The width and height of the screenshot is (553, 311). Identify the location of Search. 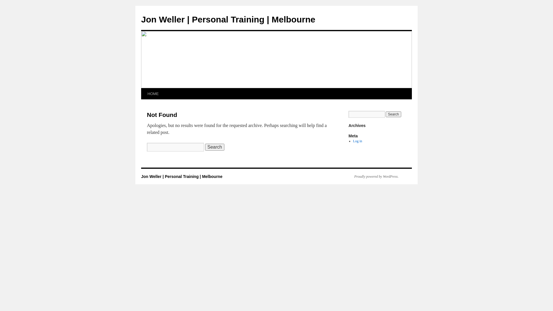
(215, 147).